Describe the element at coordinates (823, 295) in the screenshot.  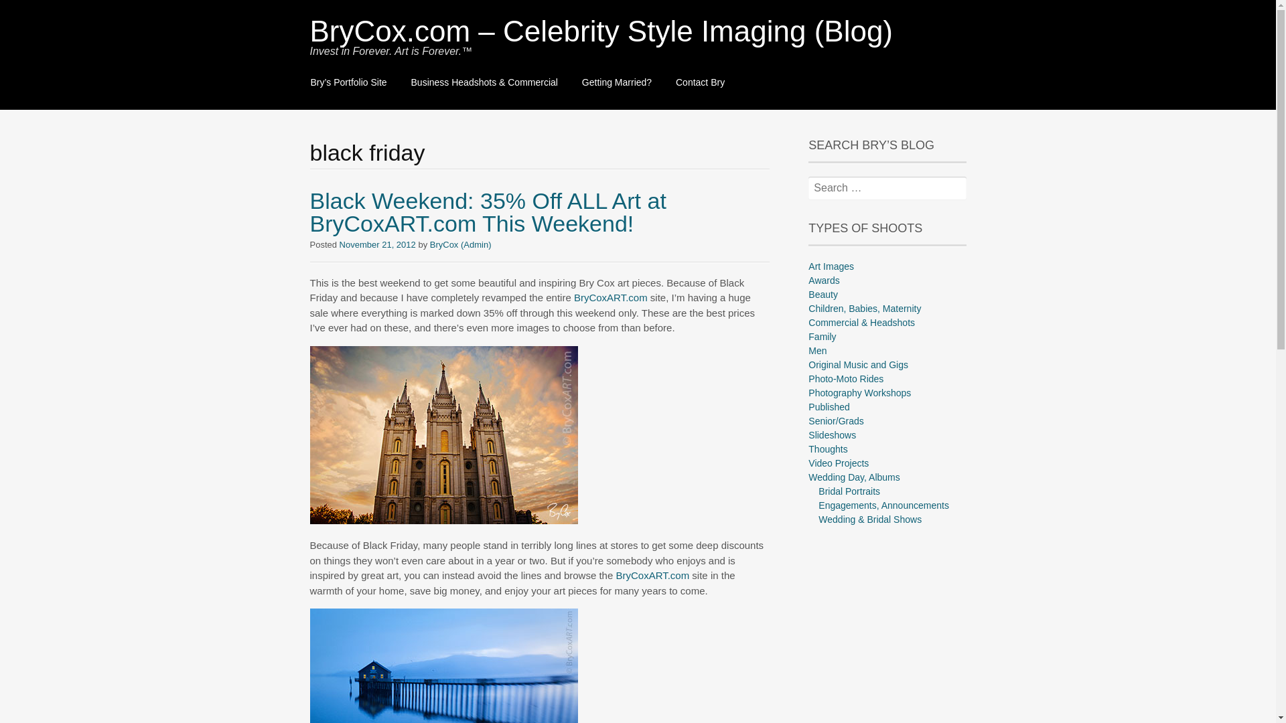
I see `Beauty` at that location.